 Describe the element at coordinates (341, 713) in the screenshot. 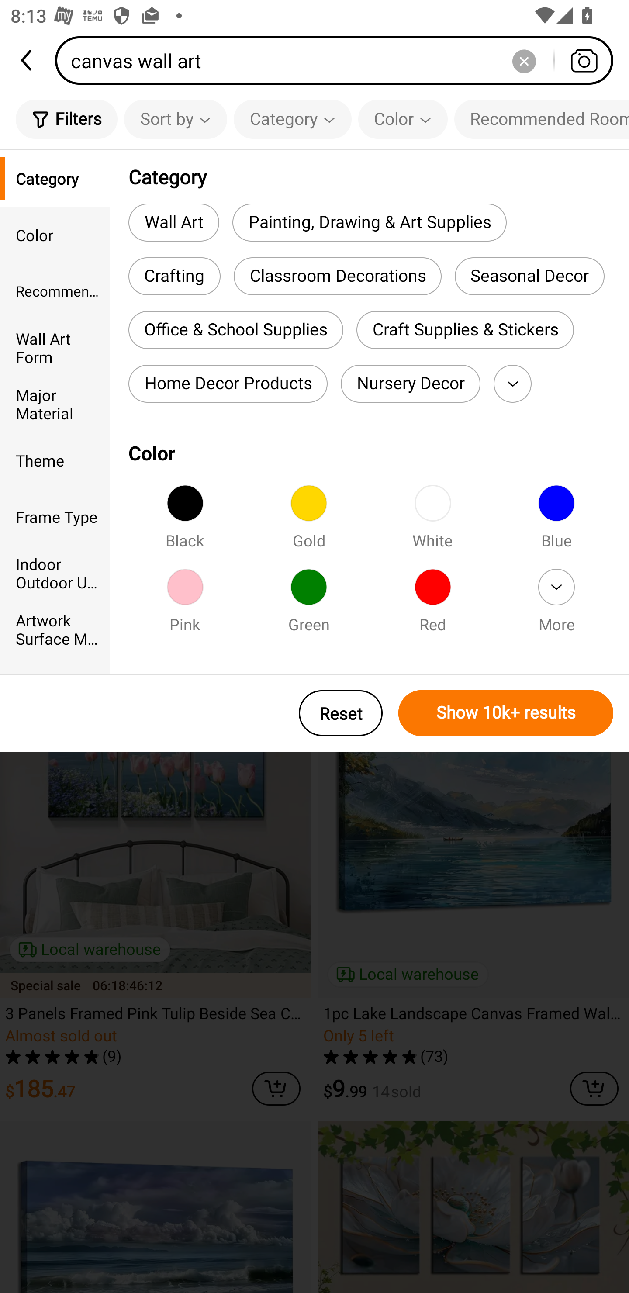

I see `Reset` at that location.